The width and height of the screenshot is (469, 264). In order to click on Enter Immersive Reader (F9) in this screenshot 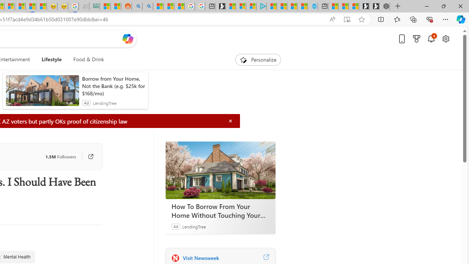, I will do `click(347, 19)`.